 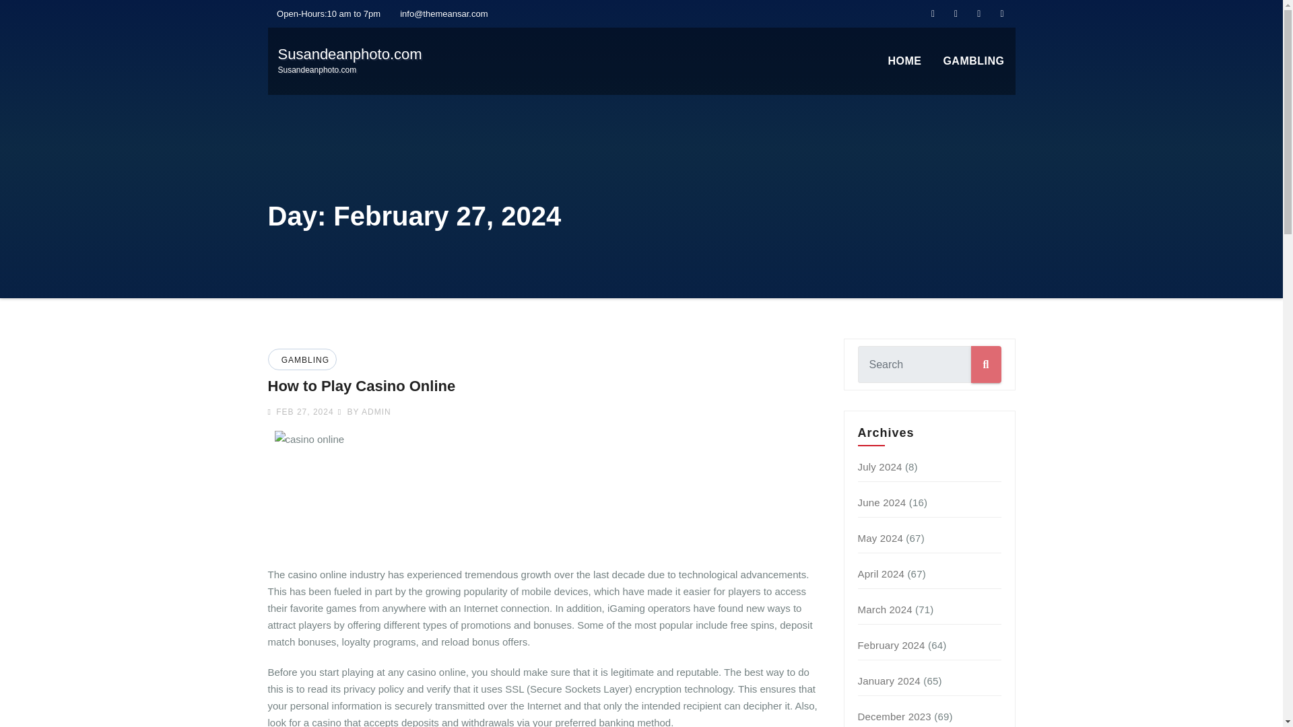 I want to click on HOME, so click(x=904, y=61).